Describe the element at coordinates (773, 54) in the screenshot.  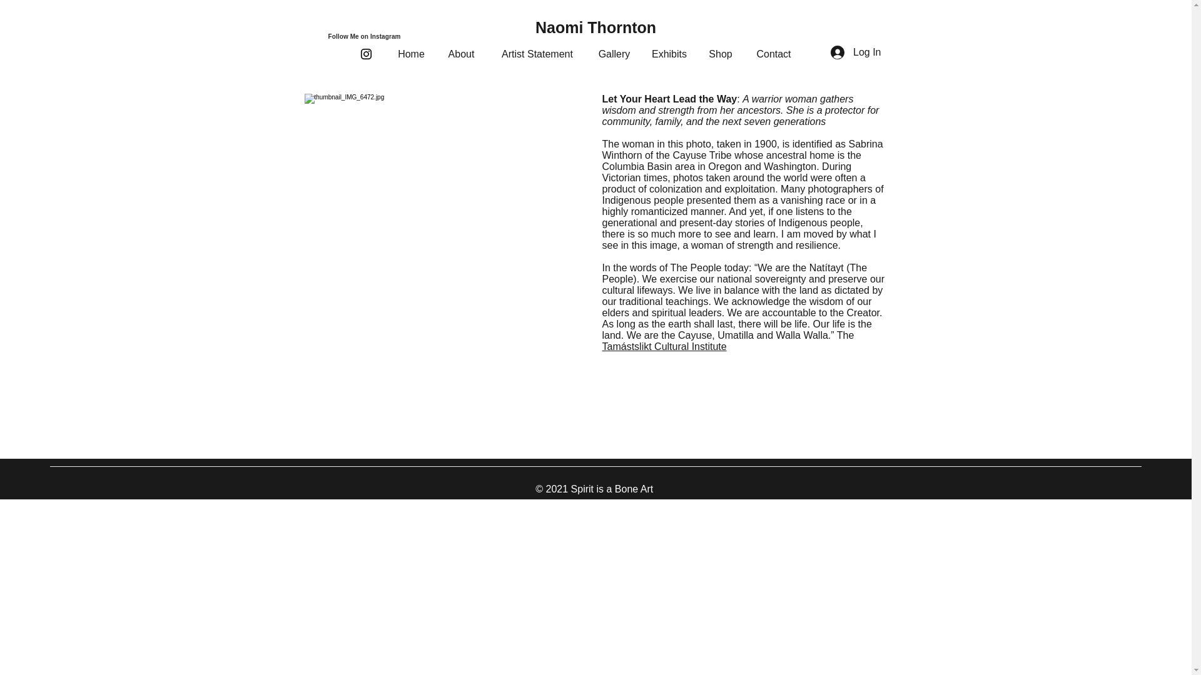
I see `Contact` at that location.